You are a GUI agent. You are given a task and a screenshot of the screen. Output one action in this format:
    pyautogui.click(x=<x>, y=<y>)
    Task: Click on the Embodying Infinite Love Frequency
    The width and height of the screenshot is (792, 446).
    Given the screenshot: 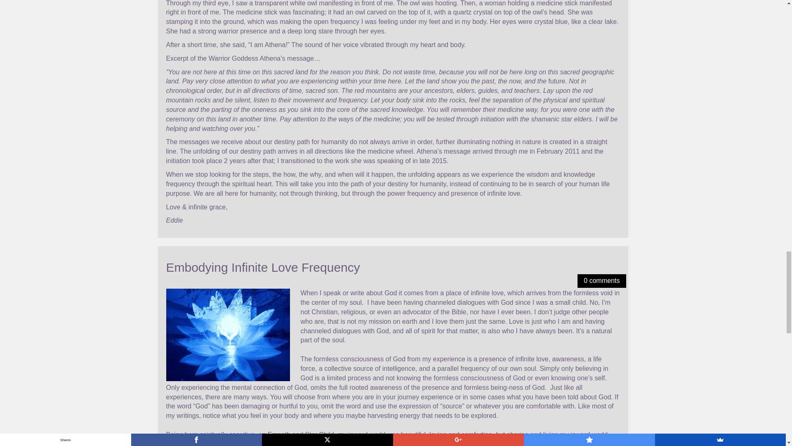 What is the action you would take?
    pyautogui.click(x=262, y=267)
    